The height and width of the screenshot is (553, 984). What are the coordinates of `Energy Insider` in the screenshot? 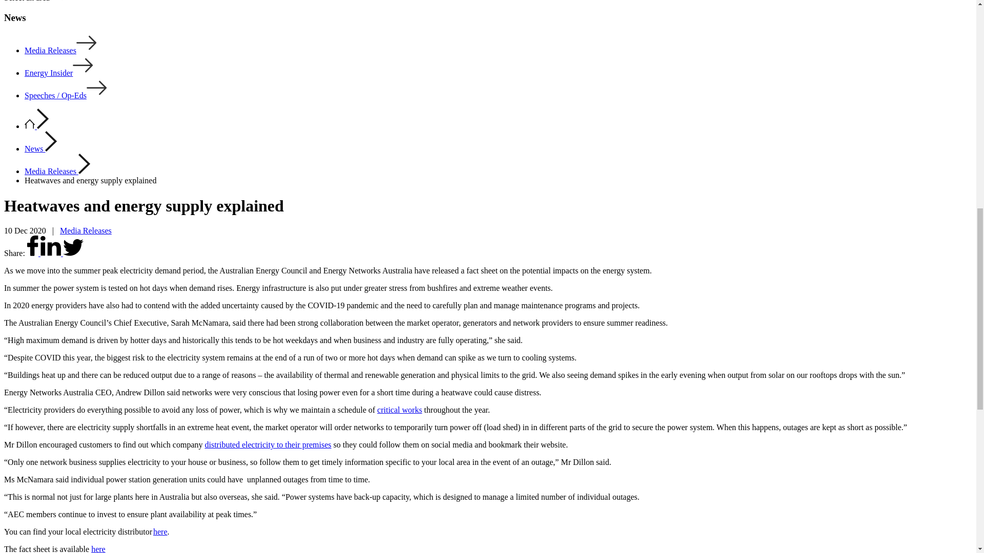 It's located at (59, 73).